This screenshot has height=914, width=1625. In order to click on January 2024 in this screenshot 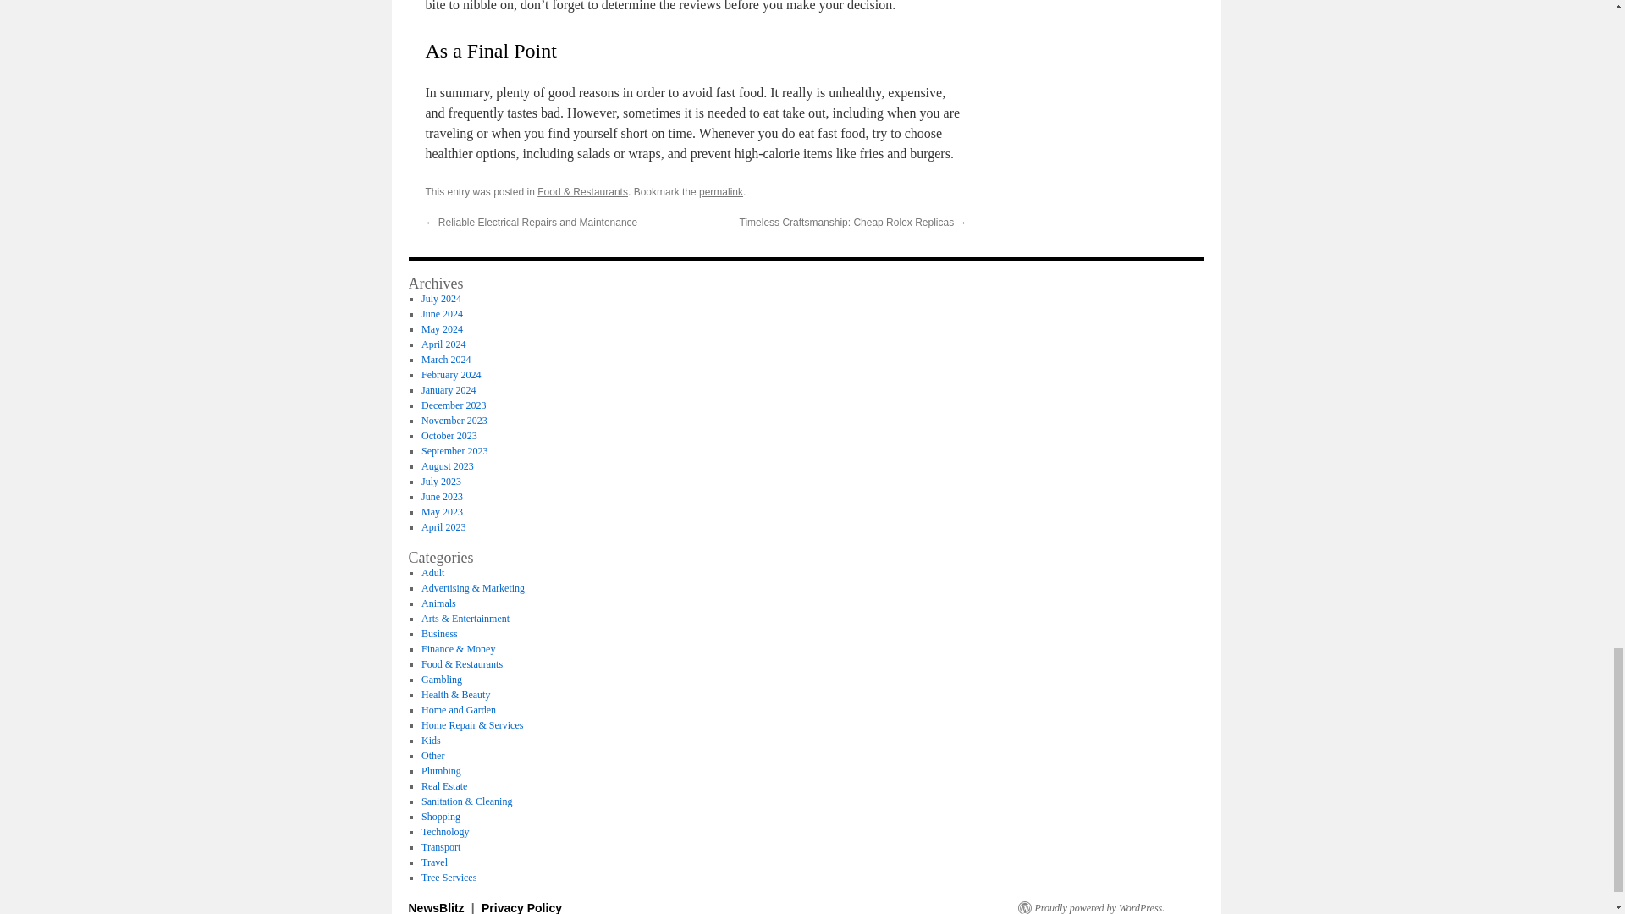, I will do `click(449, 389)`.